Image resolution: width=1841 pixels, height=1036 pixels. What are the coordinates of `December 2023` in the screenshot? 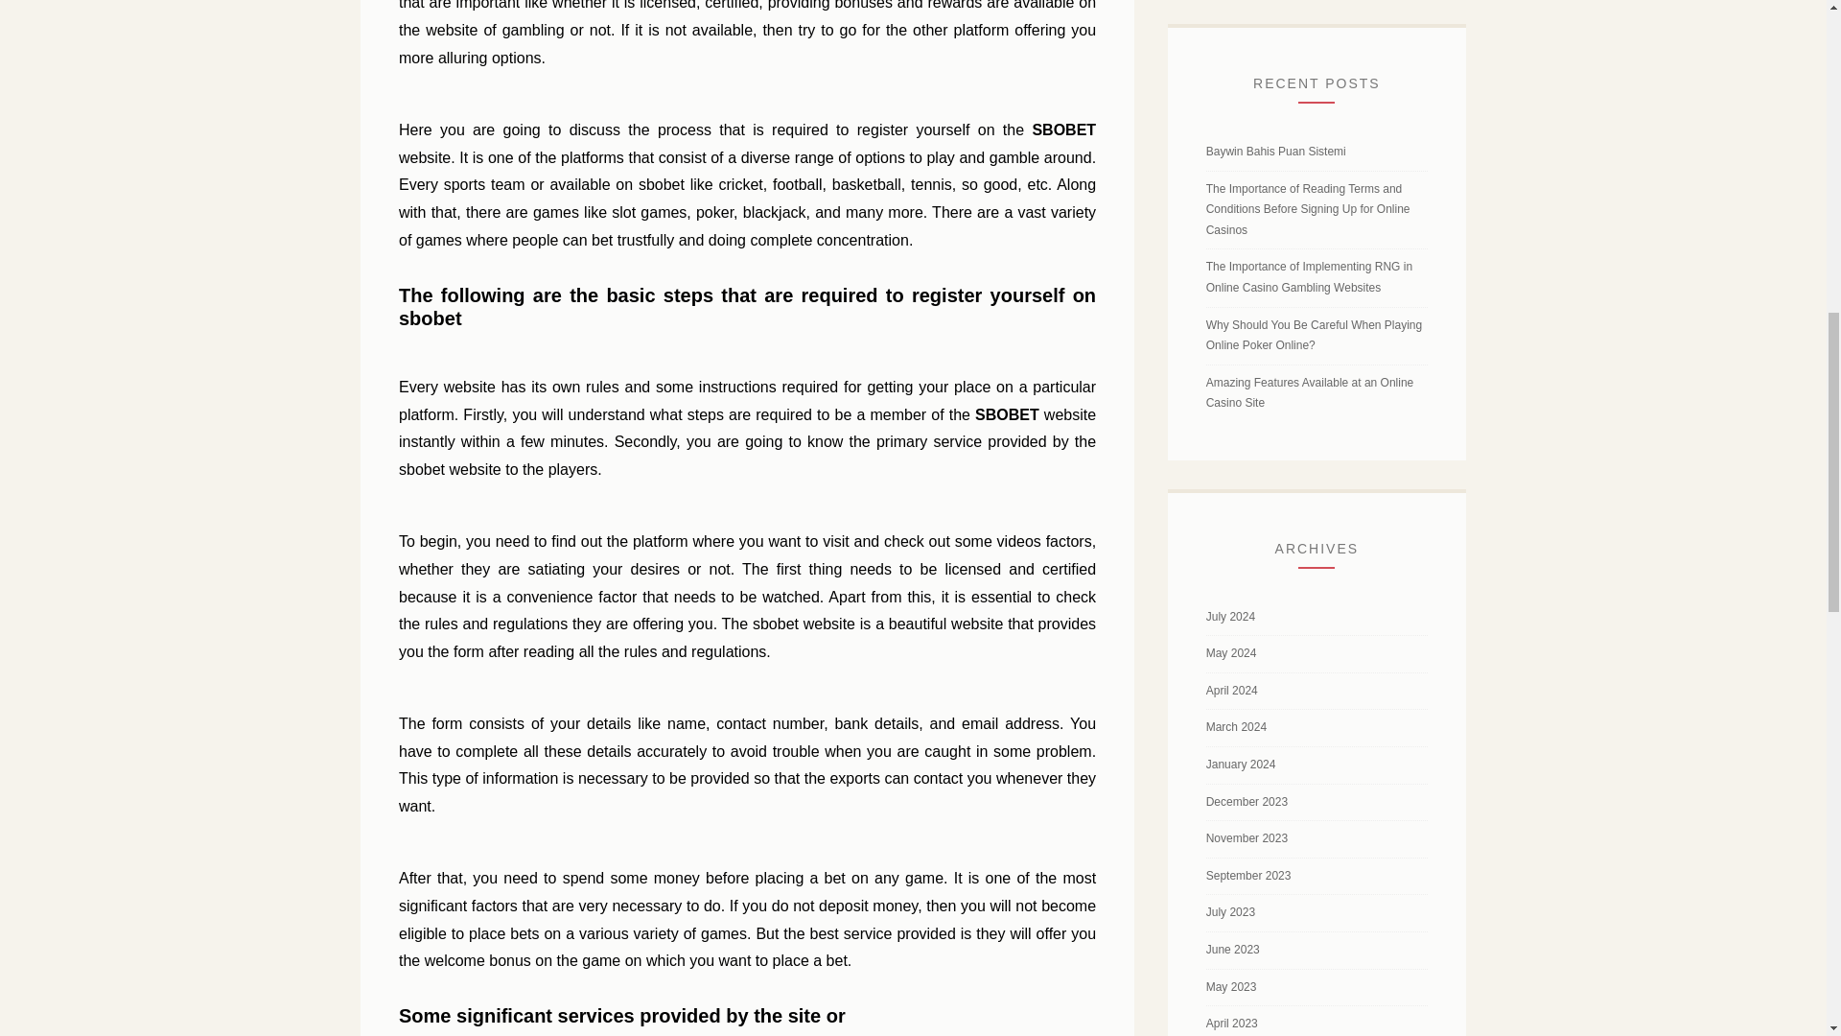 It's located at (1247, 802).